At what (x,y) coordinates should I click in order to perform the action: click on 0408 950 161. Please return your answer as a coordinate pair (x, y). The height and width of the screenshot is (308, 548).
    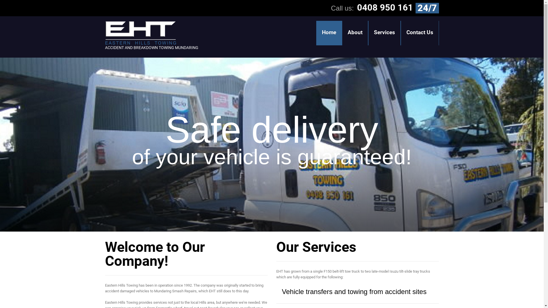
    Looking at the image, I should click on (385, 7).